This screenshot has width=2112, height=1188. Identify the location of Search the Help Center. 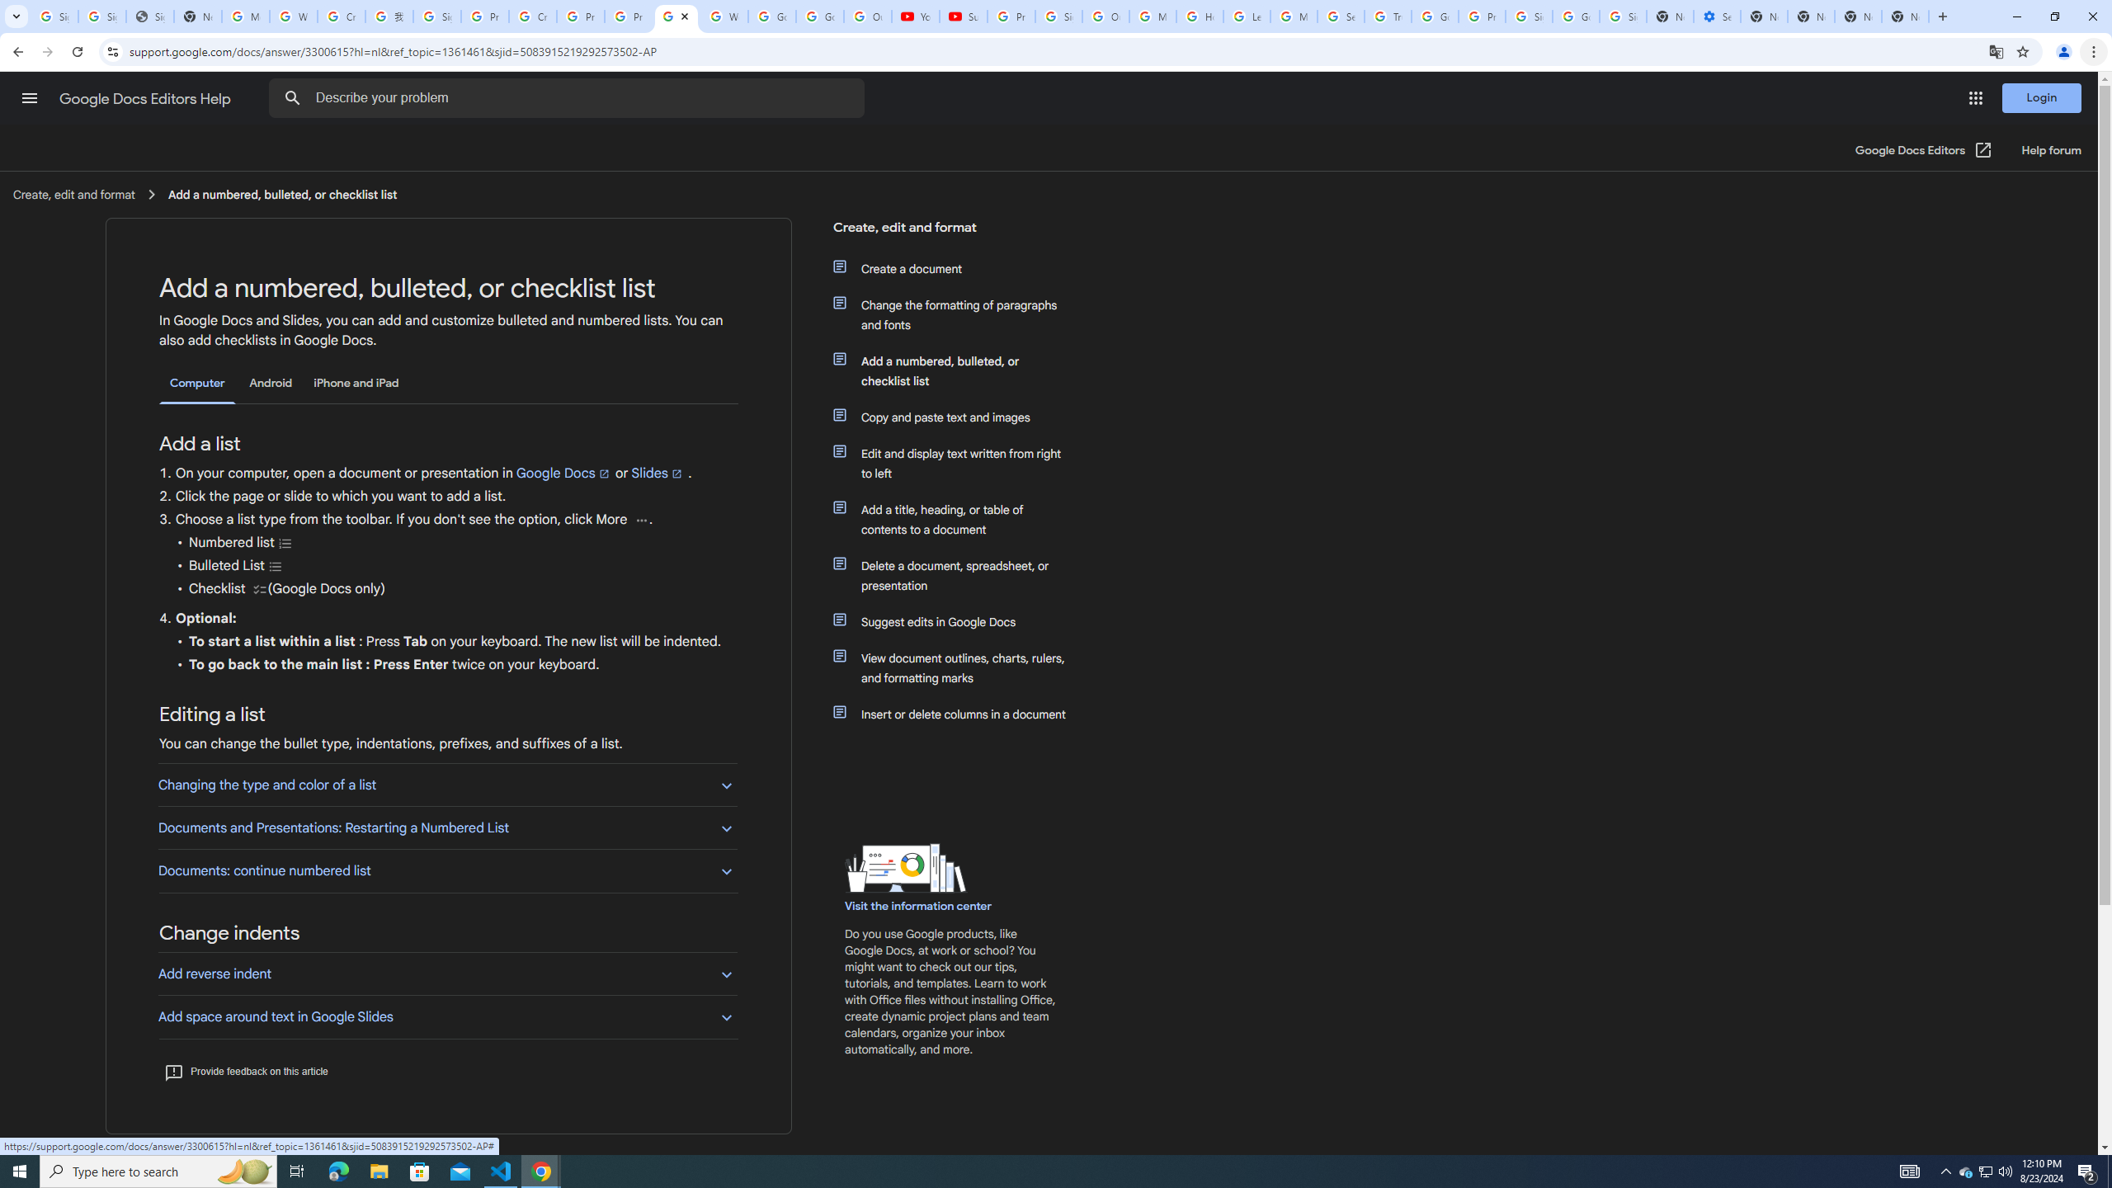
(292, 98).